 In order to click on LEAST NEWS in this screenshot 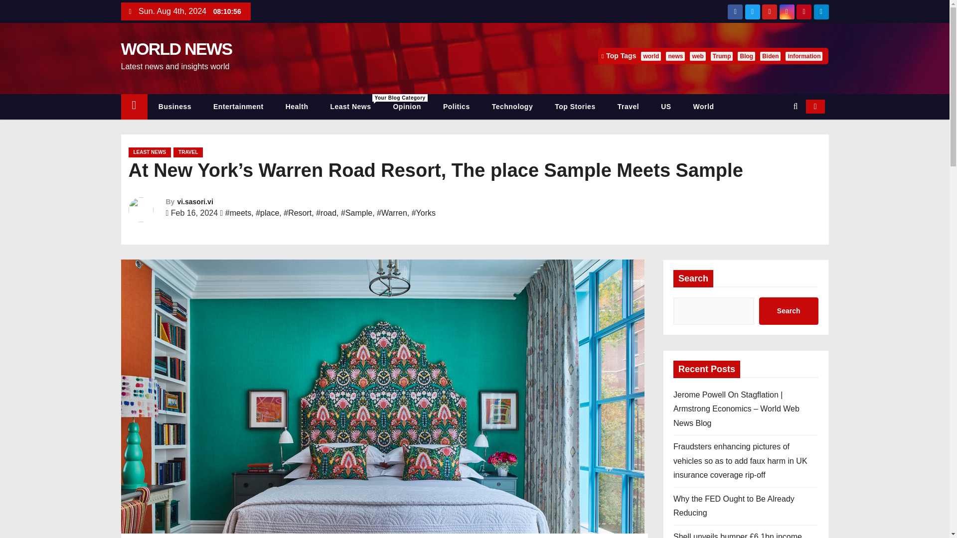, I will do `click(698, 56)`.